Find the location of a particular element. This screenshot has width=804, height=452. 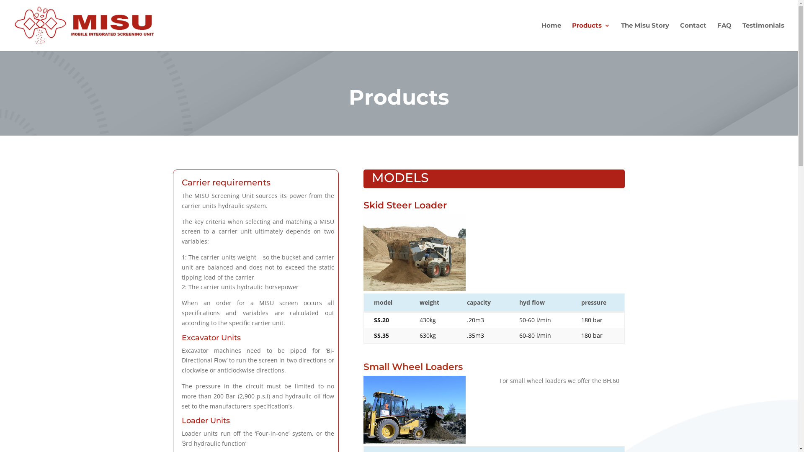

The Misu Story is located at coordinates (645, 37).